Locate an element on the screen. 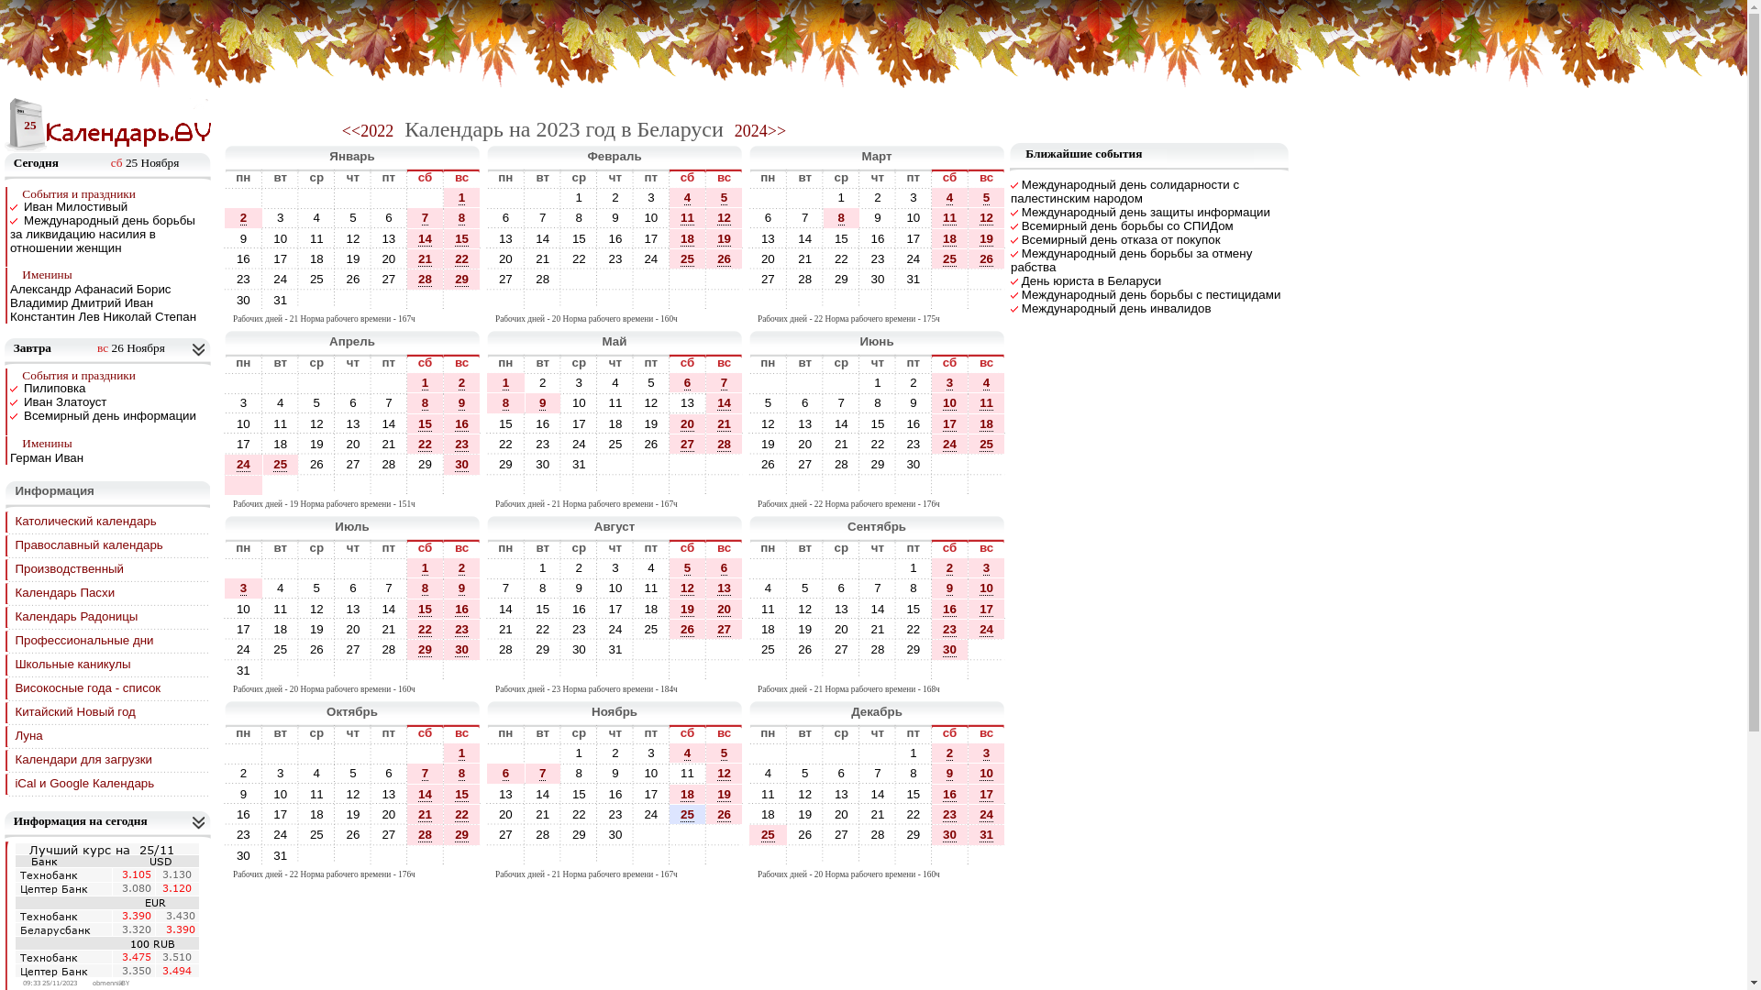 The image size is (1761, 990). 9 is located at coordinates (878, 218).